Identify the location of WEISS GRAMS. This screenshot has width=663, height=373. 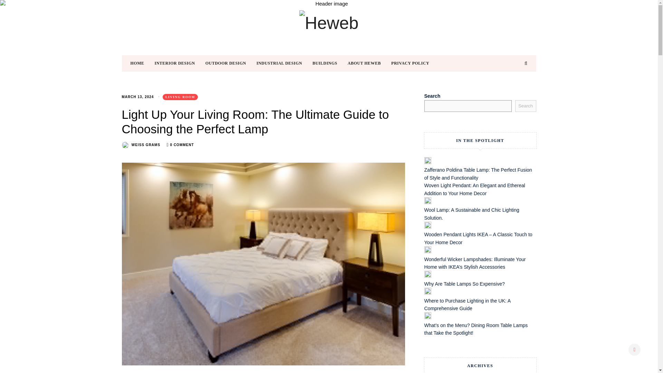
(146, 145).